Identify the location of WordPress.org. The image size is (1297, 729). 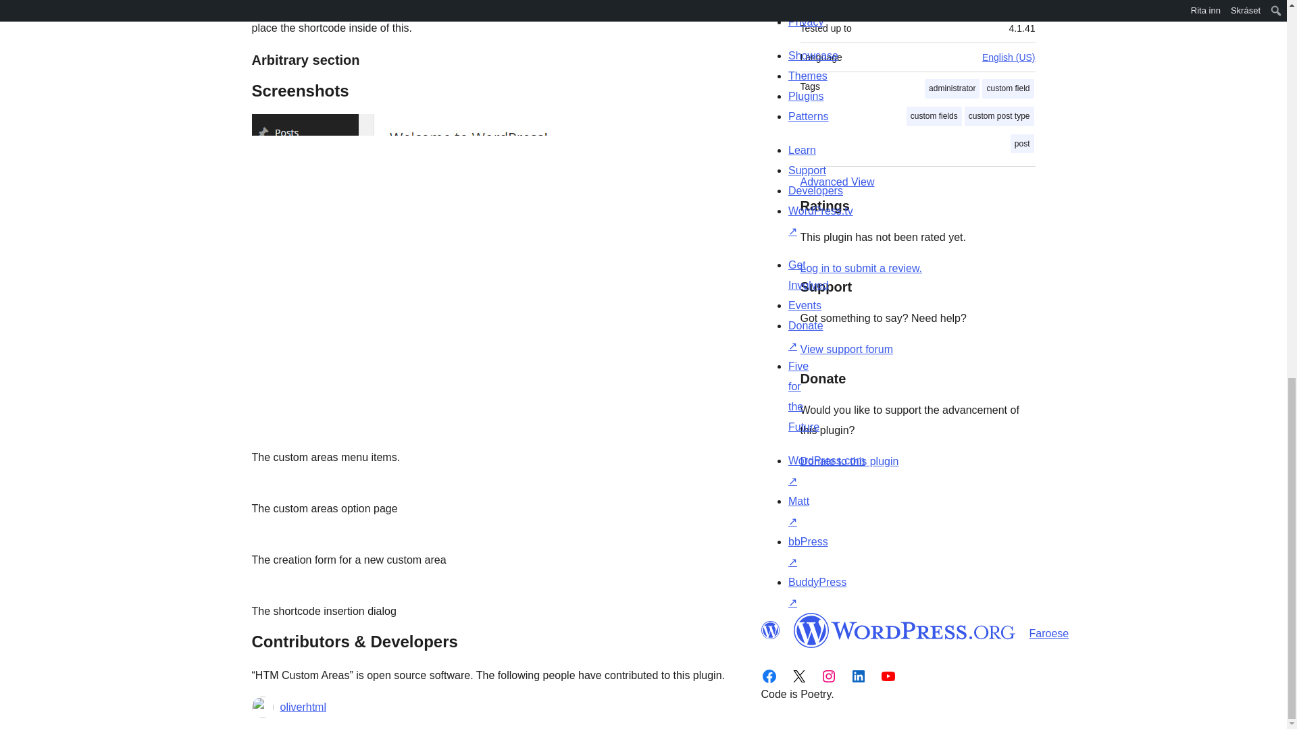
(904, 630).